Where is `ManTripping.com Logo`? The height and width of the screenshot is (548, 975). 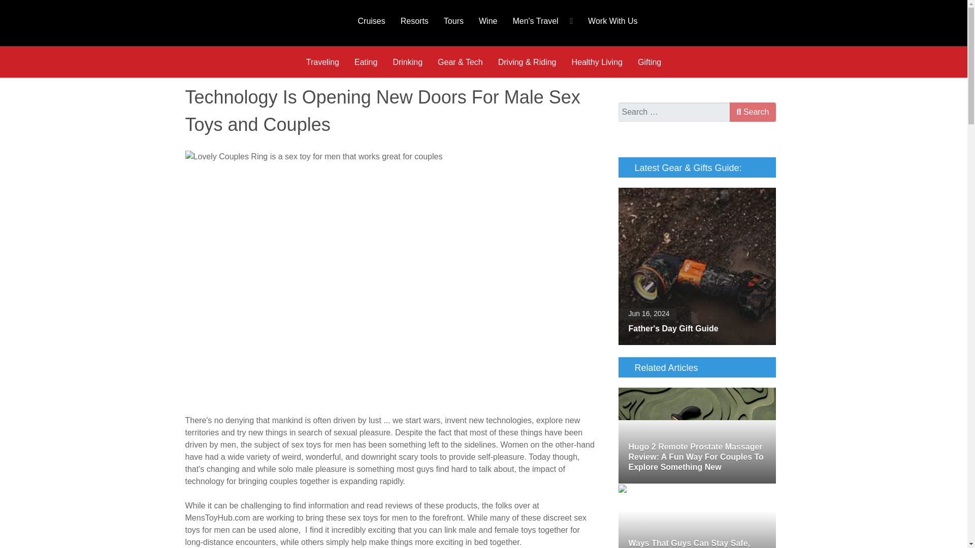 ManTripping.com Logo is located at coordinates (258, 23).